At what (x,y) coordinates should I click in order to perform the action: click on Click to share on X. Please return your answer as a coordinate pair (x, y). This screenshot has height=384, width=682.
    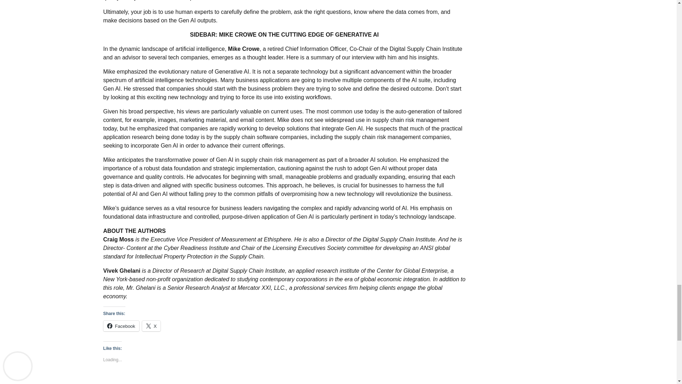
    Looking at the image, I should click on (151, 326).